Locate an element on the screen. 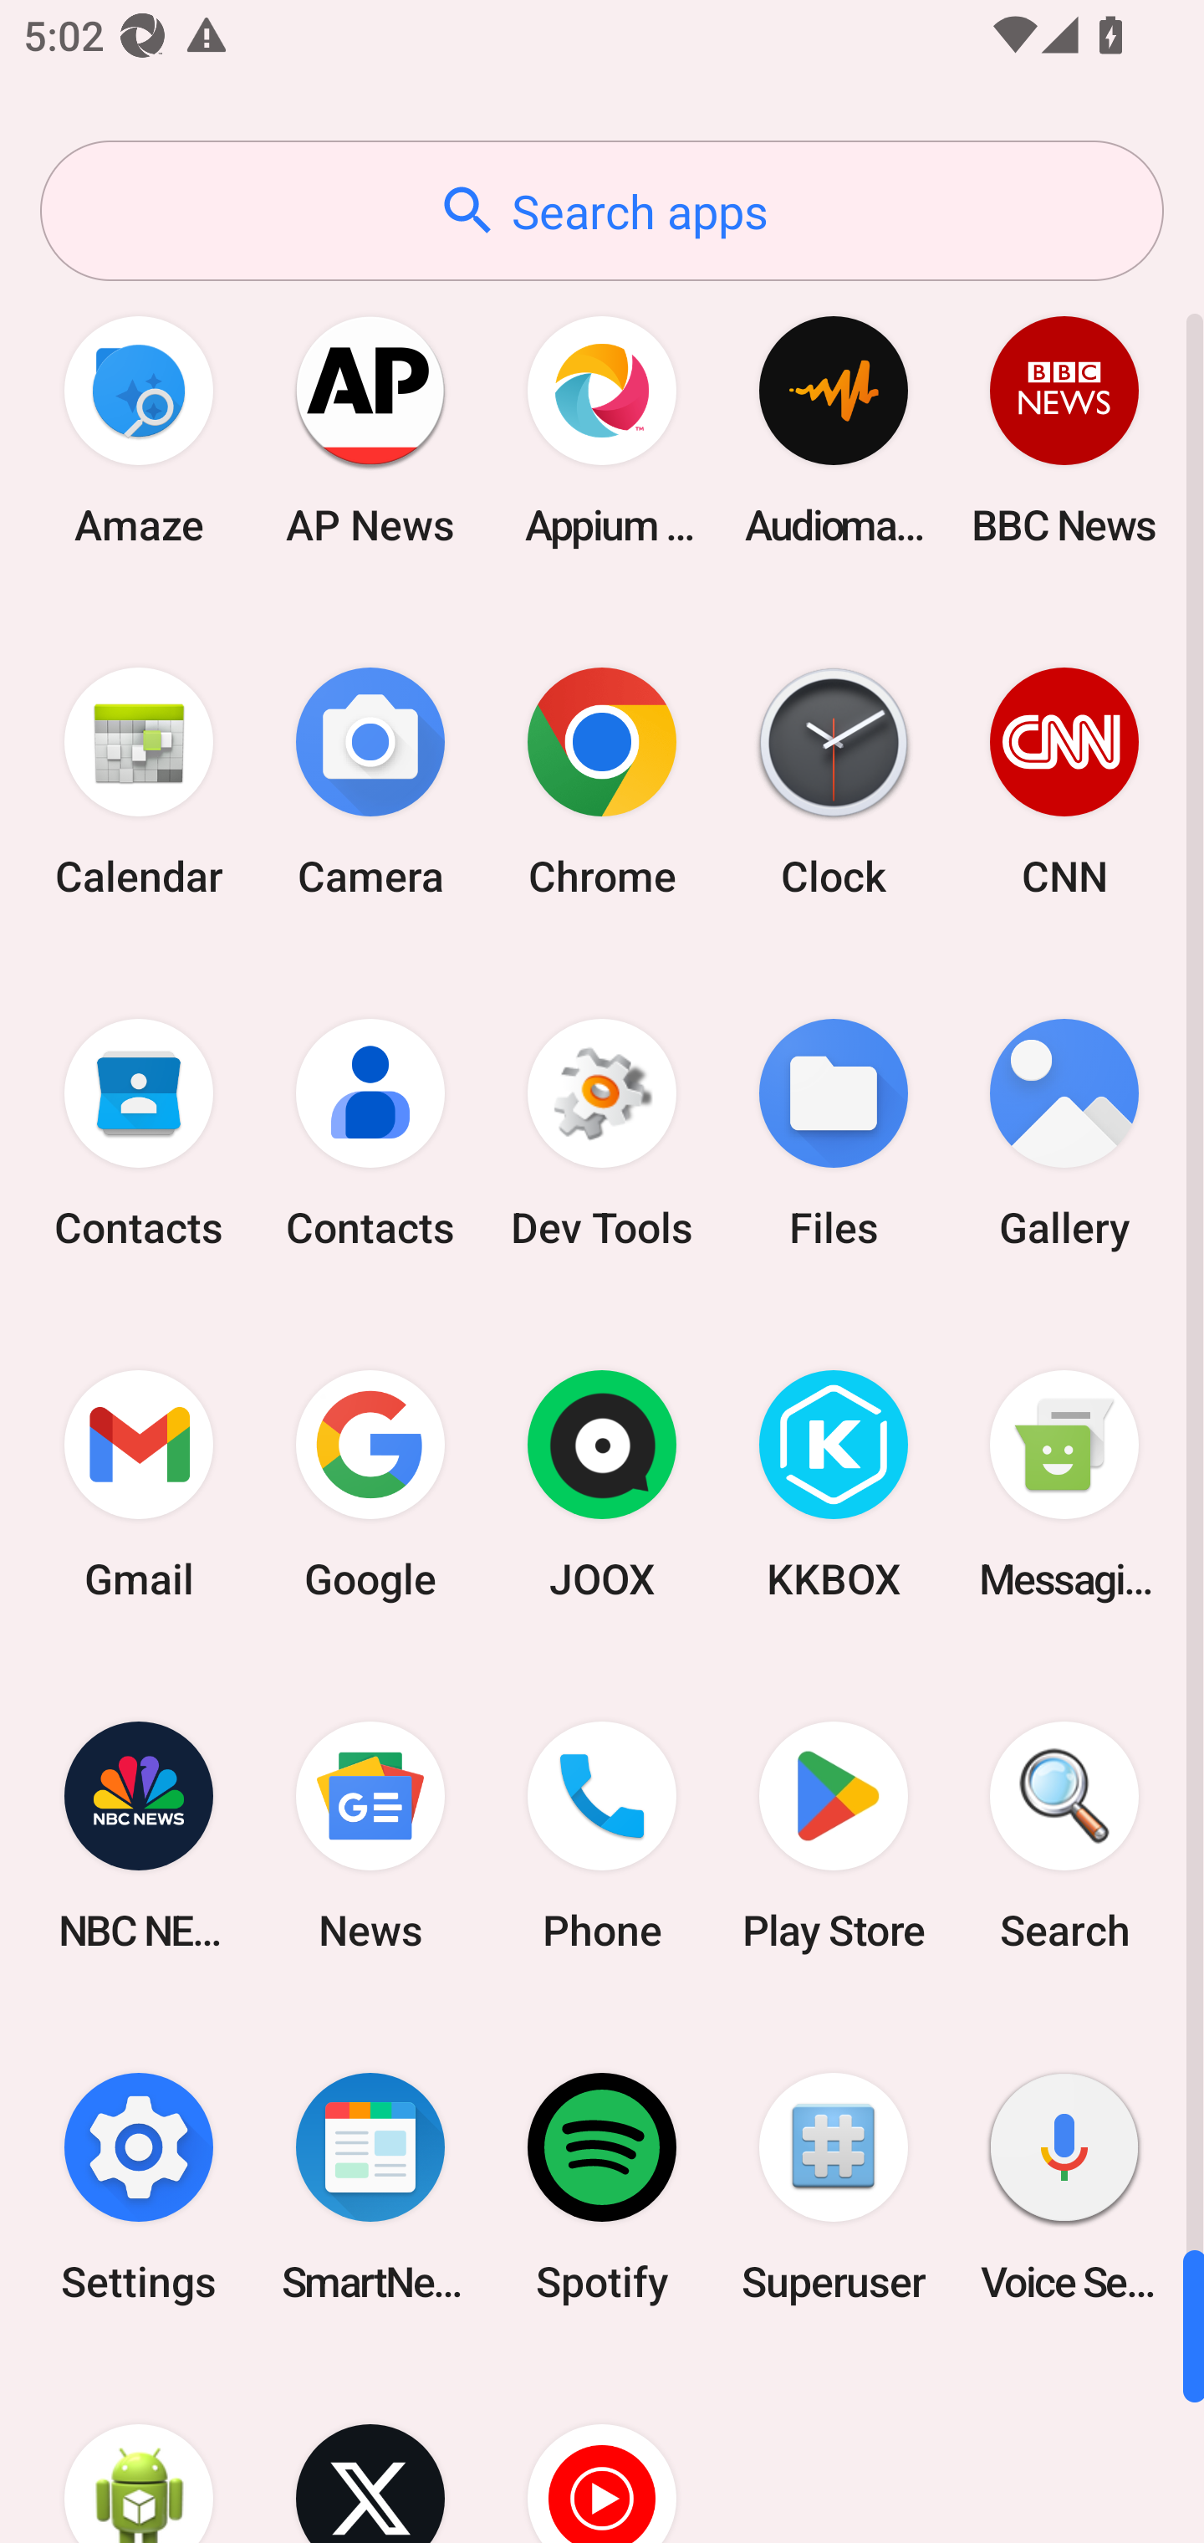 The width and height of the screenshot is (1204, 2543). Audio­mack is located at coordinates (833, 430).